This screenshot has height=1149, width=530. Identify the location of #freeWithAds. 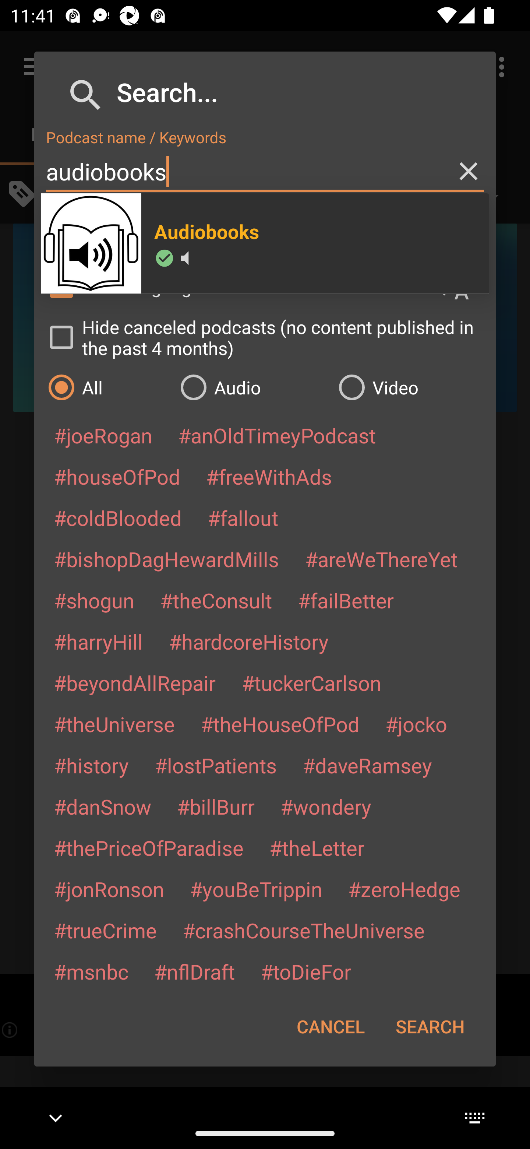
(269, 477).